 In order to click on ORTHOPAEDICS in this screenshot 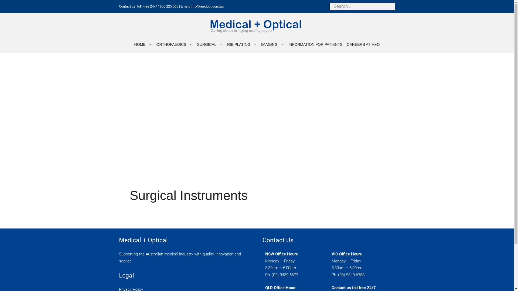, I will do `click(175, 44)`.